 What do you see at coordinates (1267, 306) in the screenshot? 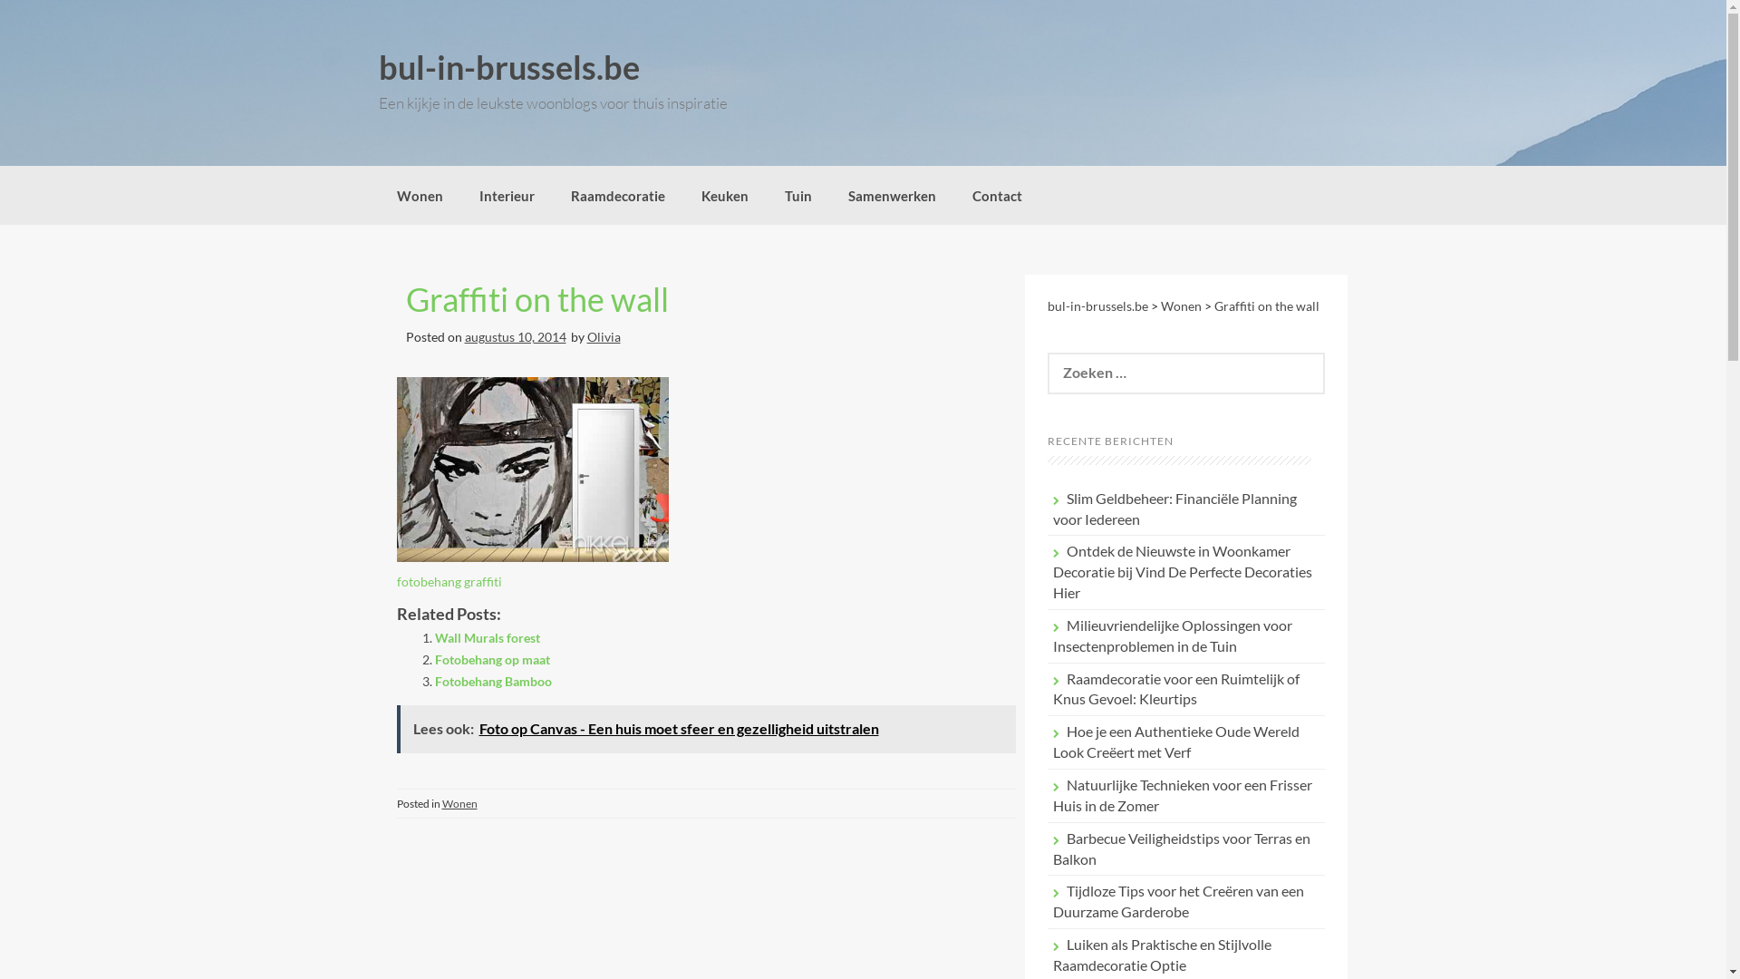
I see `Graffiti on the wall` at bounding box center [1267, 306].